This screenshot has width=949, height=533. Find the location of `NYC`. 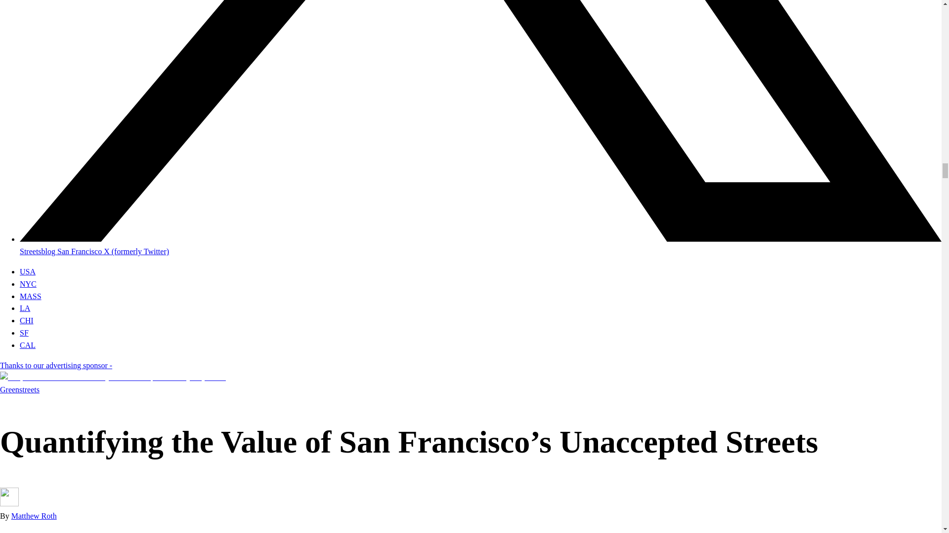

NYC is located at coordinates (28, 284).